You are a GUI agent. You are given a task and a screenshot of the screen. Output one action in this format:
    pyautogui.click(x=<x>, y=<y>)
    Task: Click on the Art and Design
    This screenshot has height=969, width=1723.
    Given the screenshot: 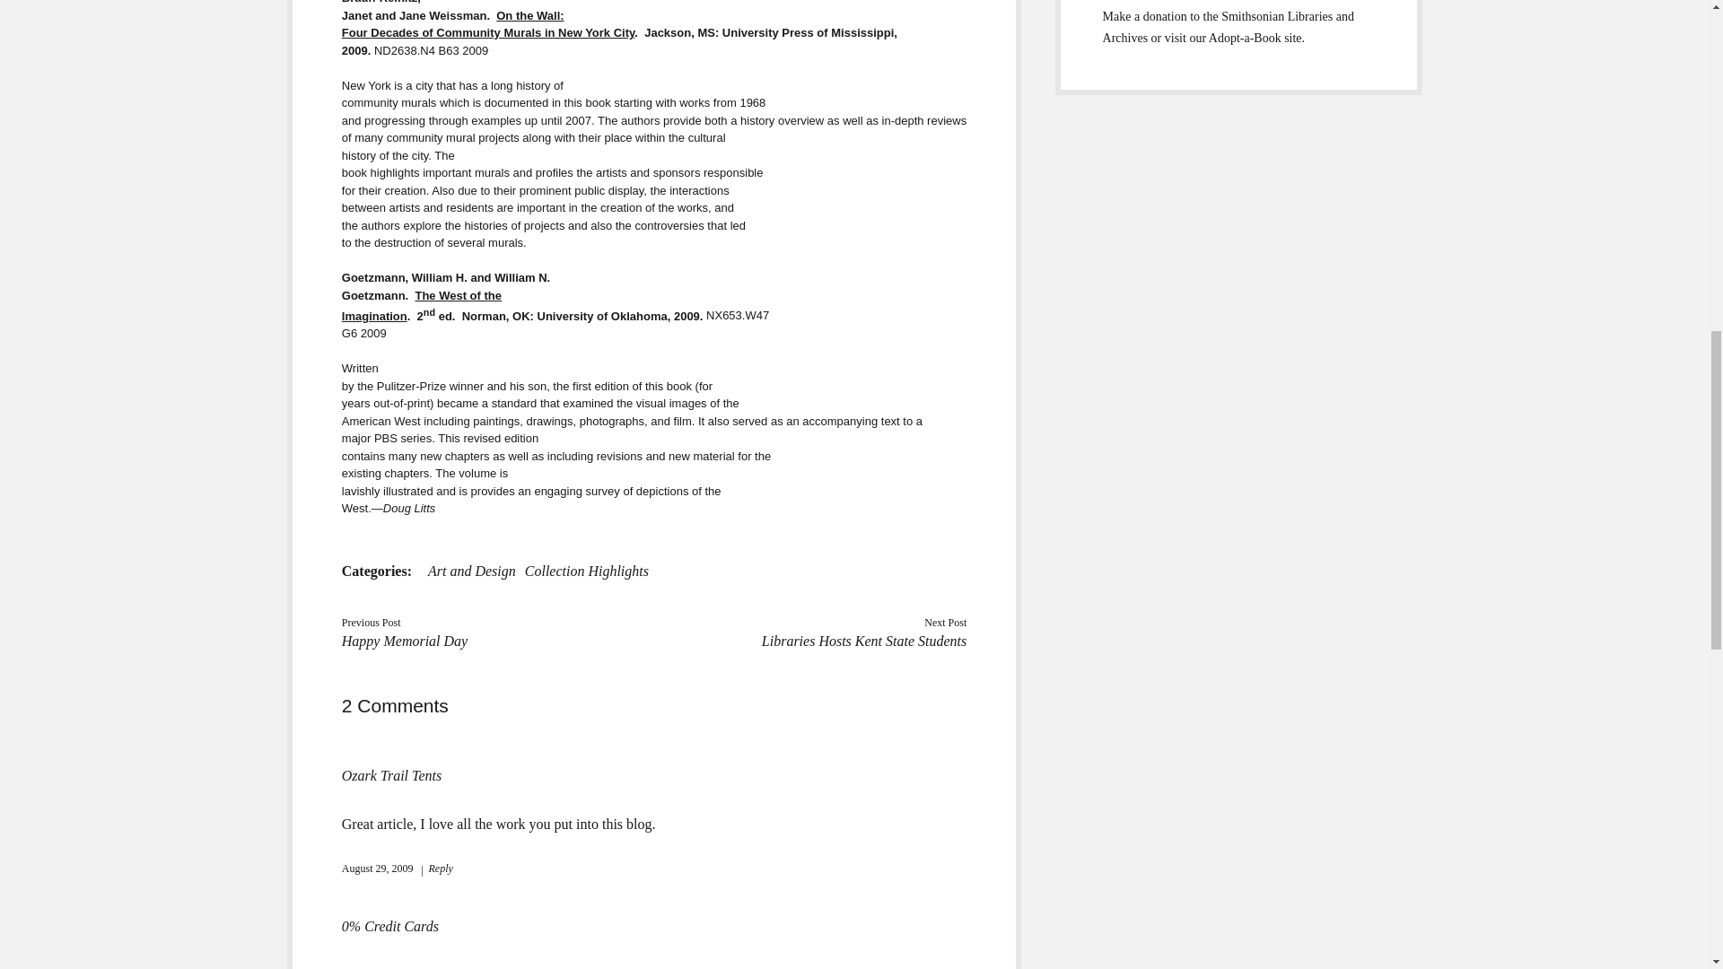 What is the action you would take?
    pyautogui.click(x=391, y=775)
    